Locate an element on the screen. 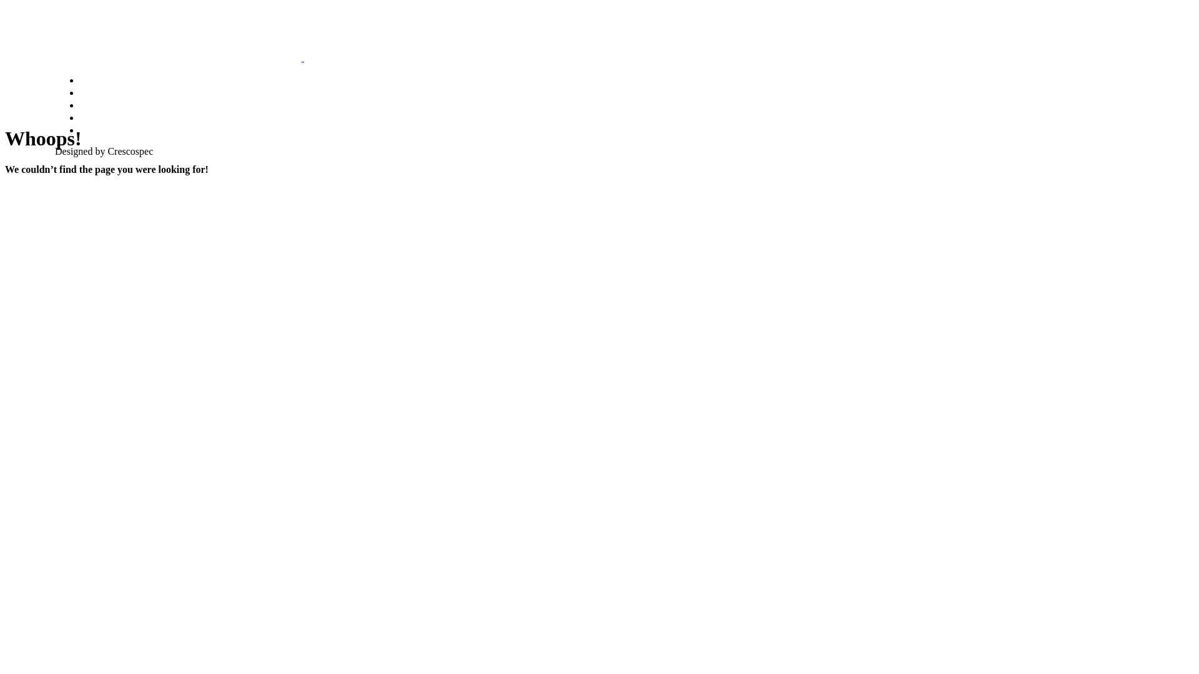 The height and width of the screenshot is (674, 1199). HOME is located at coordinates (95, 80).